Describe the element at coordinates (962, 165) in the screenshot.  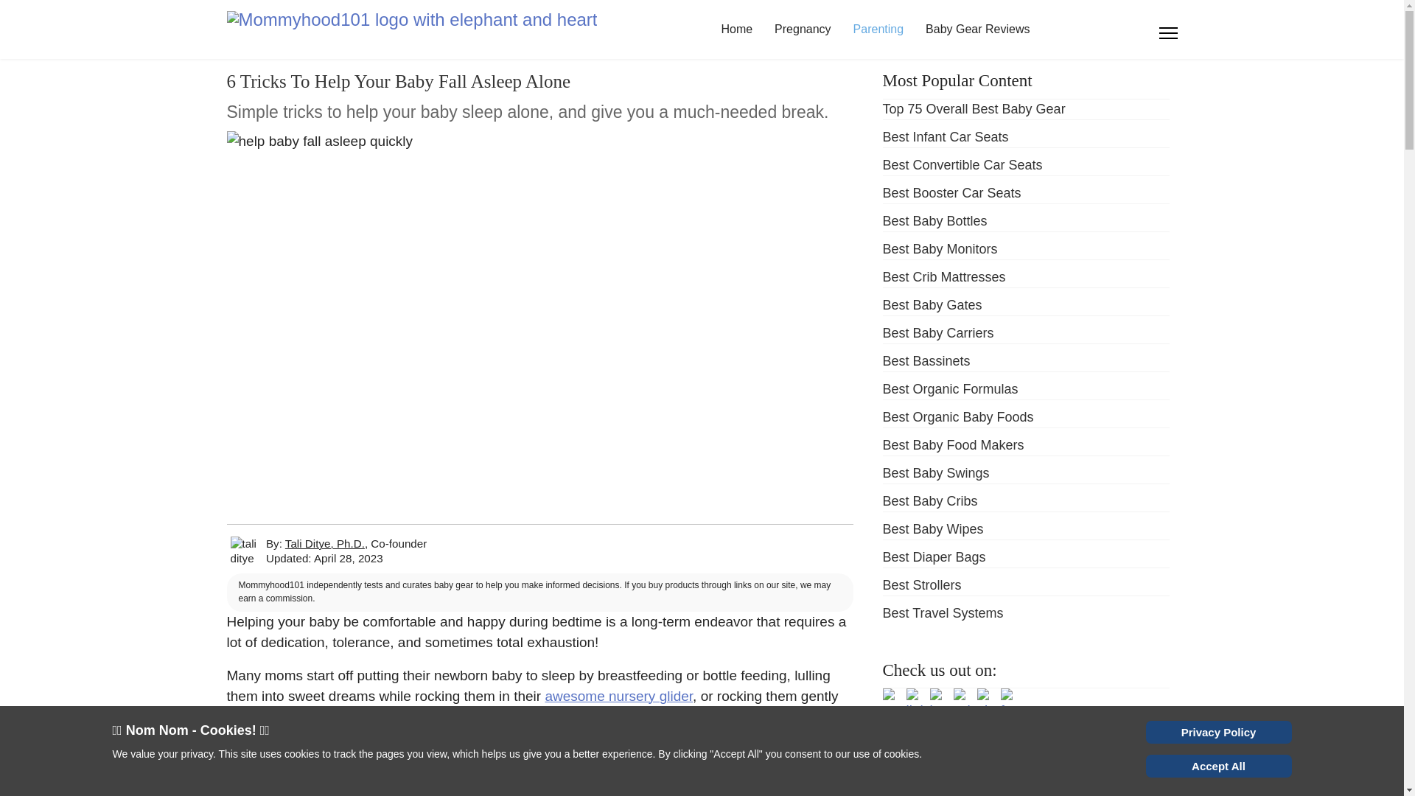
I see `Best Convertible Car Seats` at that location.